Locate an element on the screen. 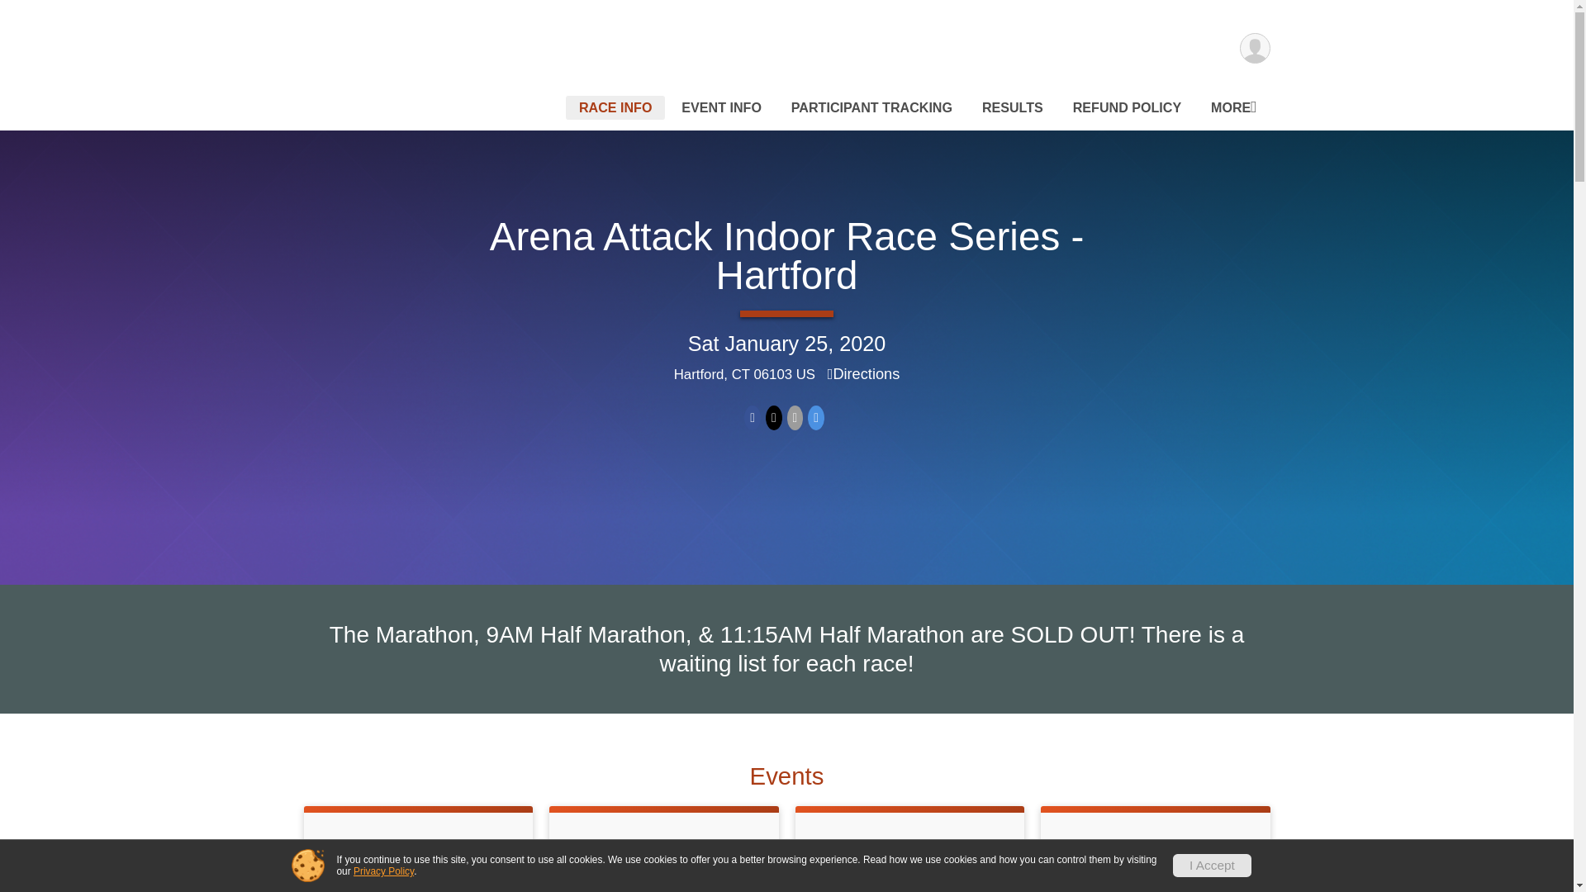  Arena Attack 5k is located at coordinates (418, 852).